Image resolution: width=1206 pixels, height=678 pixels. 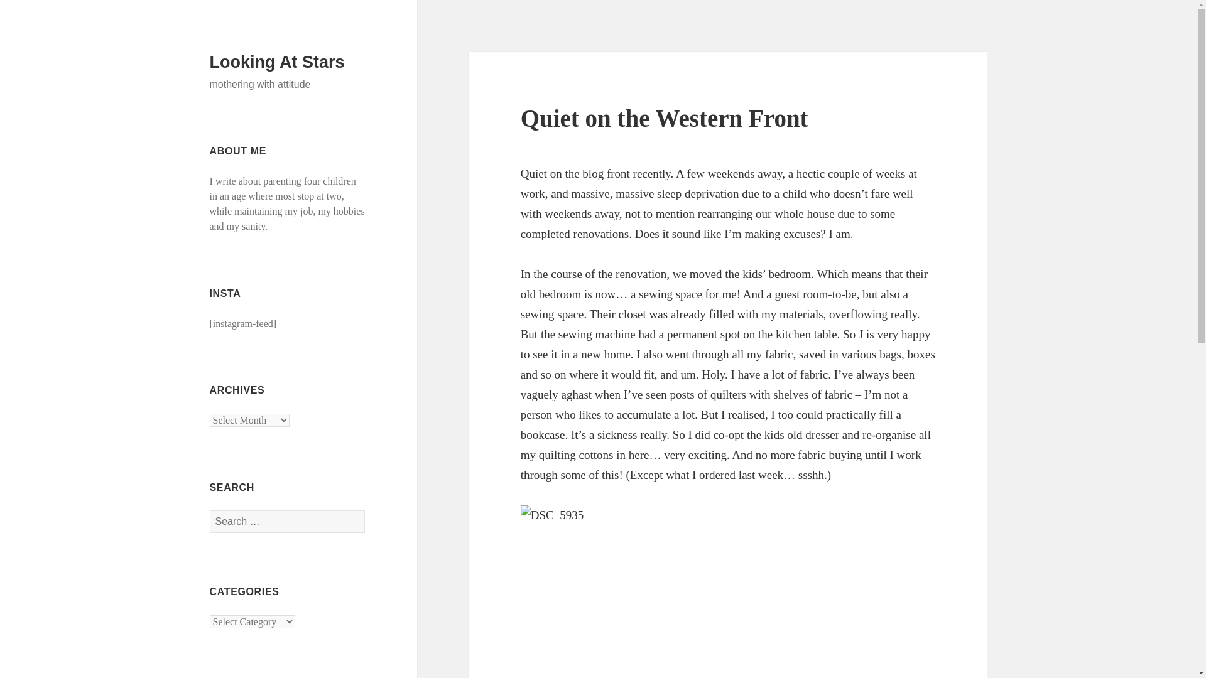 I want to click on Looking At Stars, so click(x=278, y=62).